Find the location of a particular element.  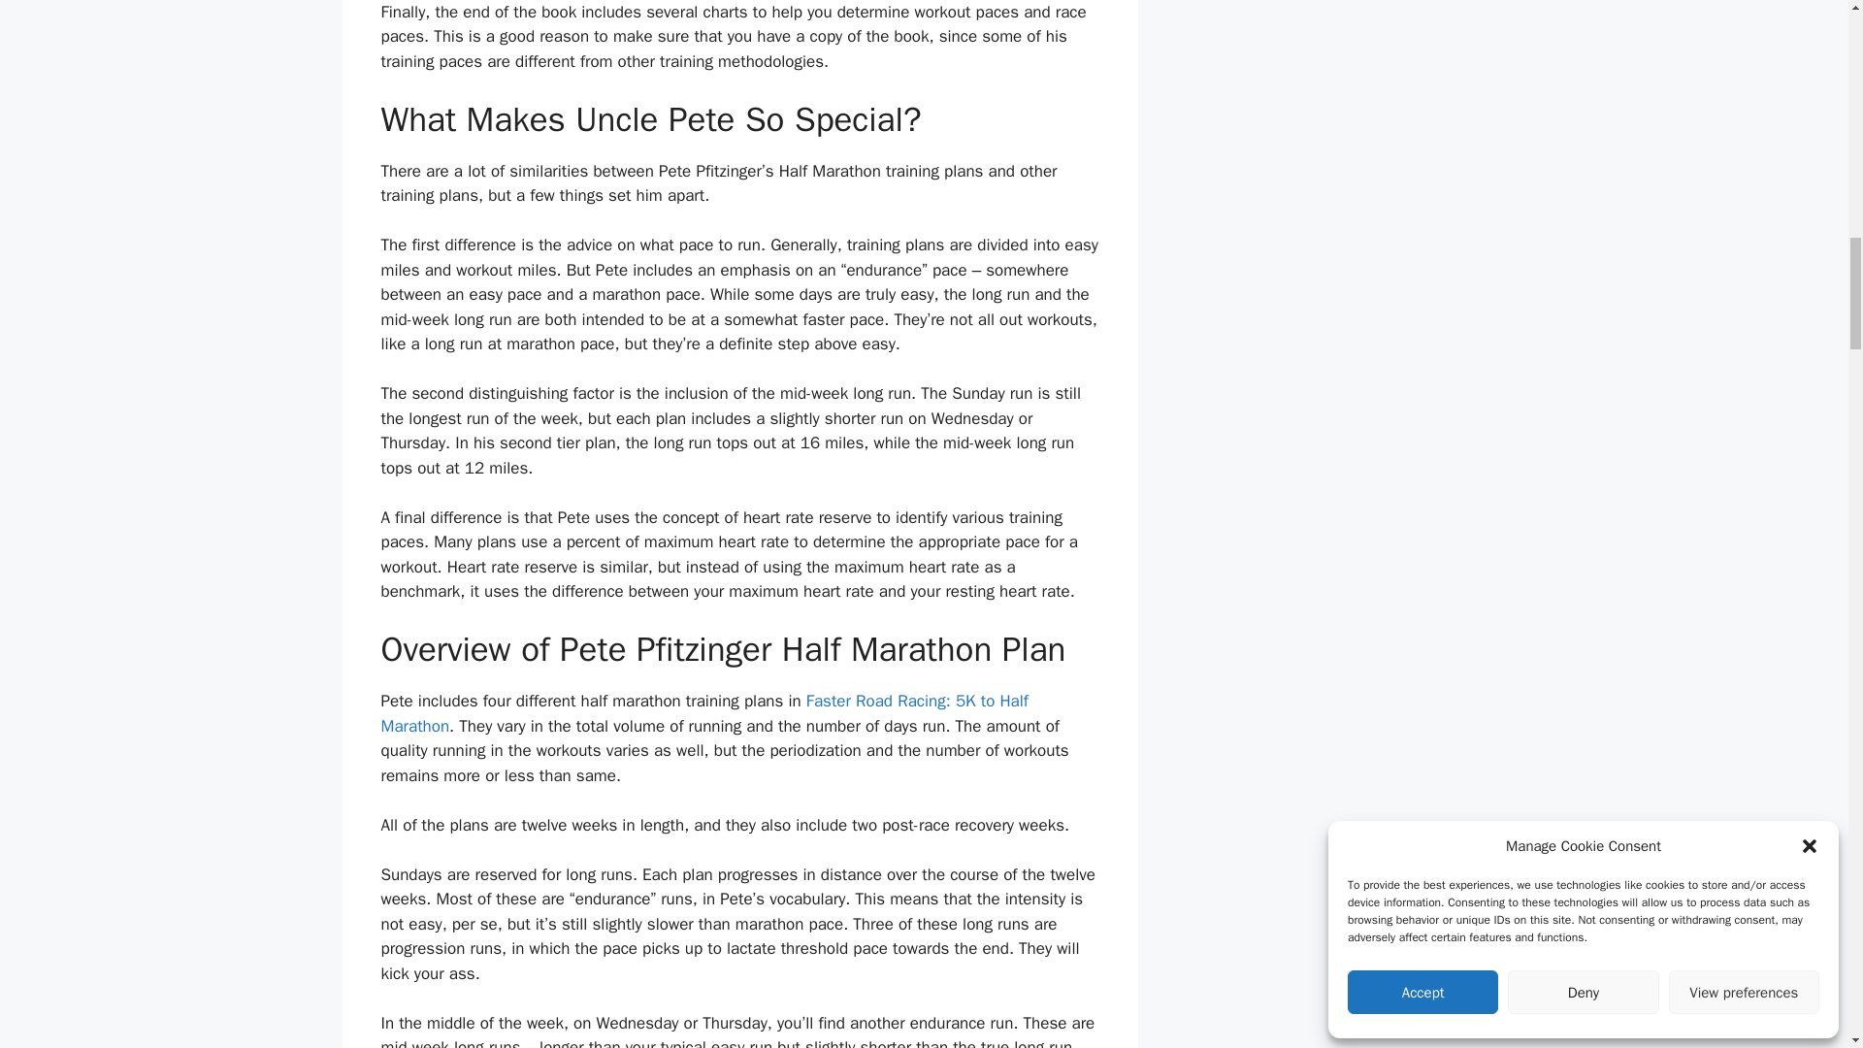

Faster Road Racing: 5K to Half Marathon is located at coordinates (703, 713).